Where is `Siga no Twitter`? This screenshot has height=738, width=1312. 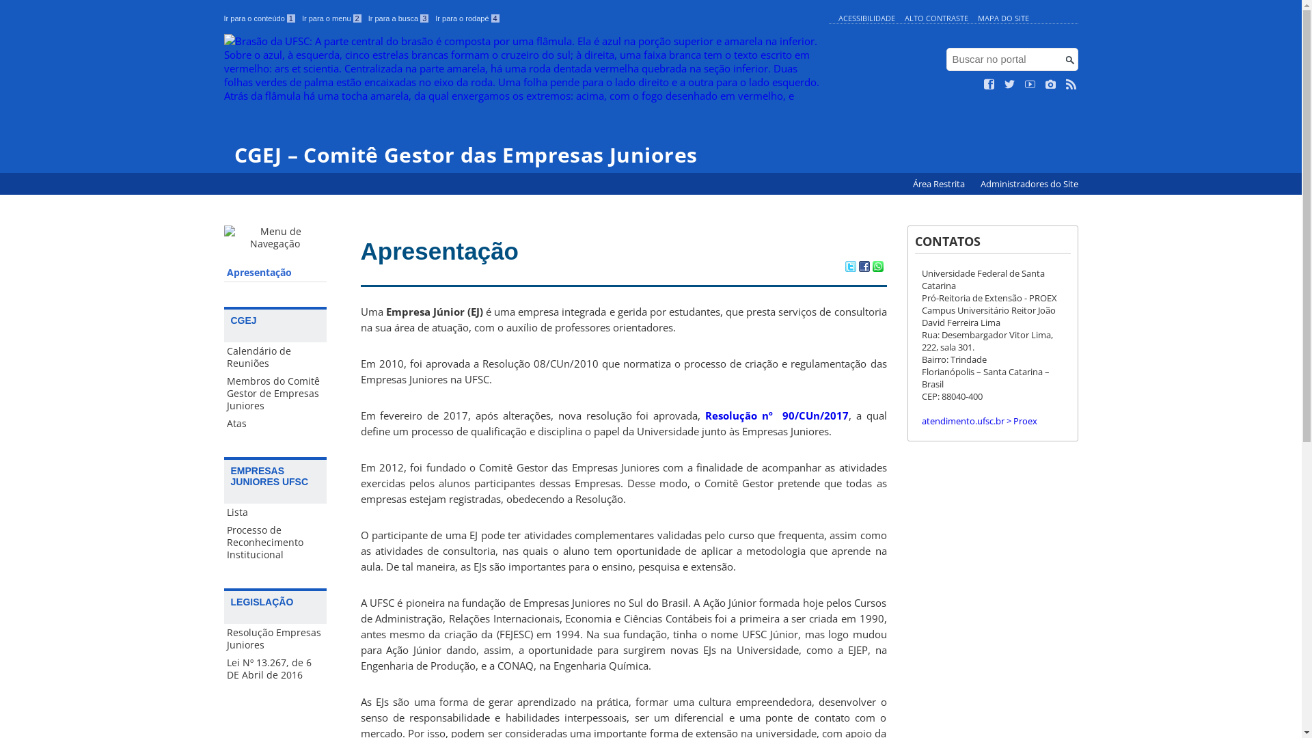 Siga no Twitter is located at coordinates (1010, 85).